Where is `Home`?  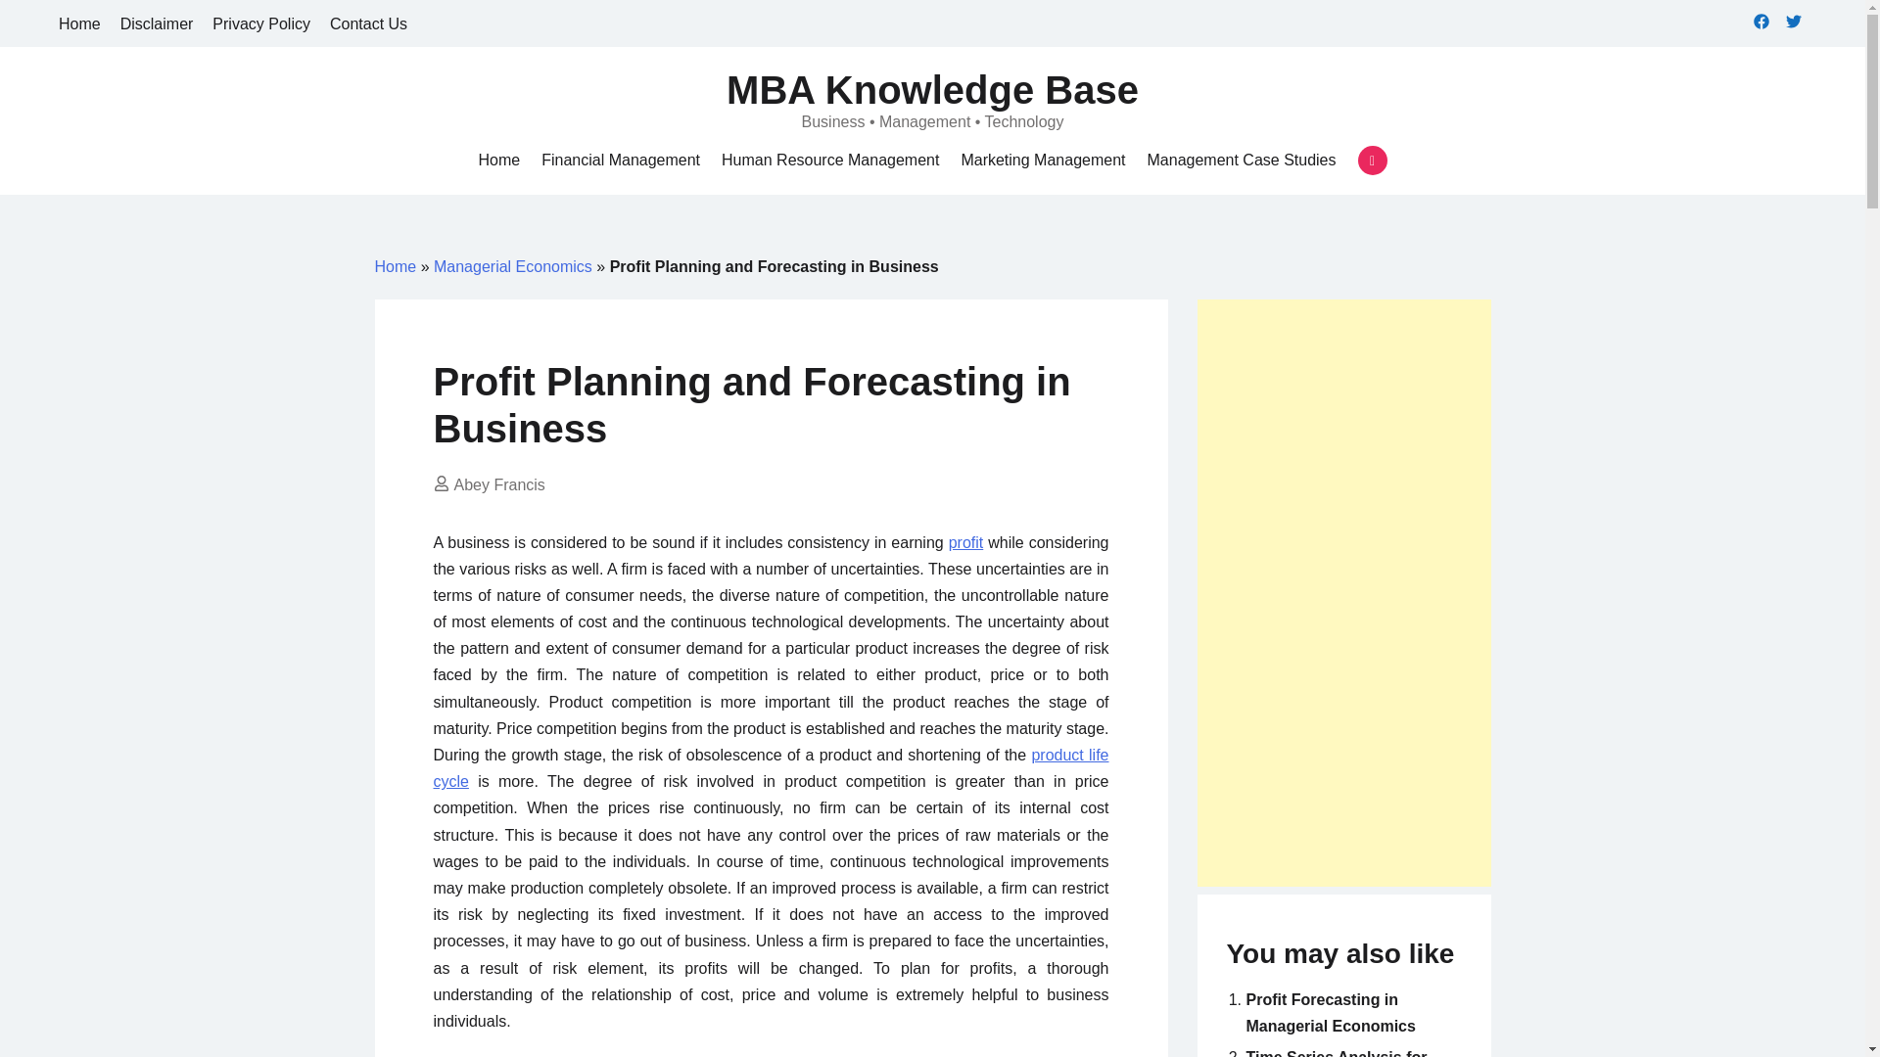
Home is located at coordinates (498, 161).